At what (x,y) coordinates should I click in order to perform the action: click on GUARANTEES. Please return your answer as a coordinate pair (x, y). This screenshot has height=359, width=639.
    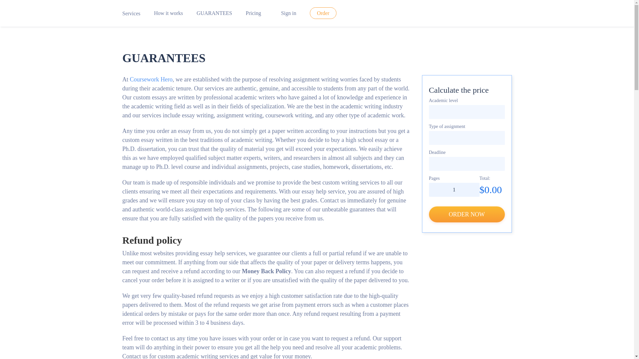
    Looking at the image, I should click on (214, 13).